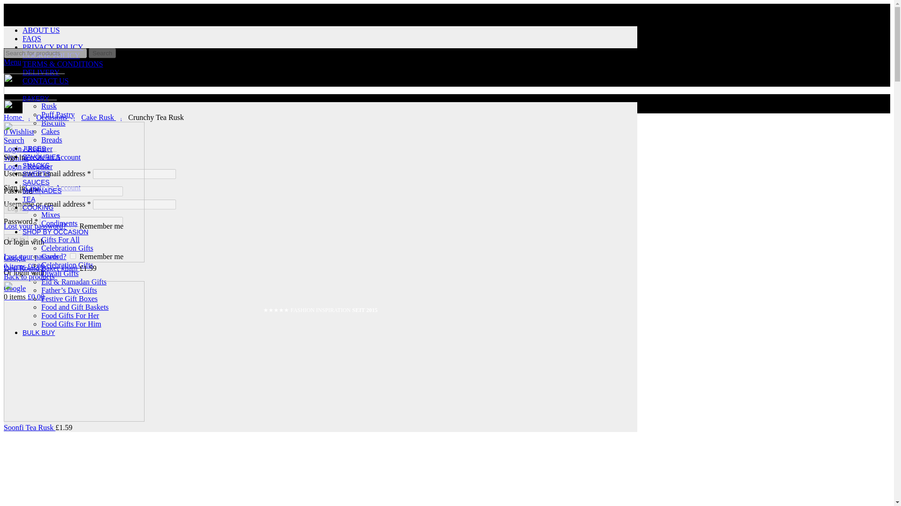 This screenshot has width=901, height=506. Describe the element at coordinates (35, 256) in the screenshot. I see `Lost your password?` at that location.